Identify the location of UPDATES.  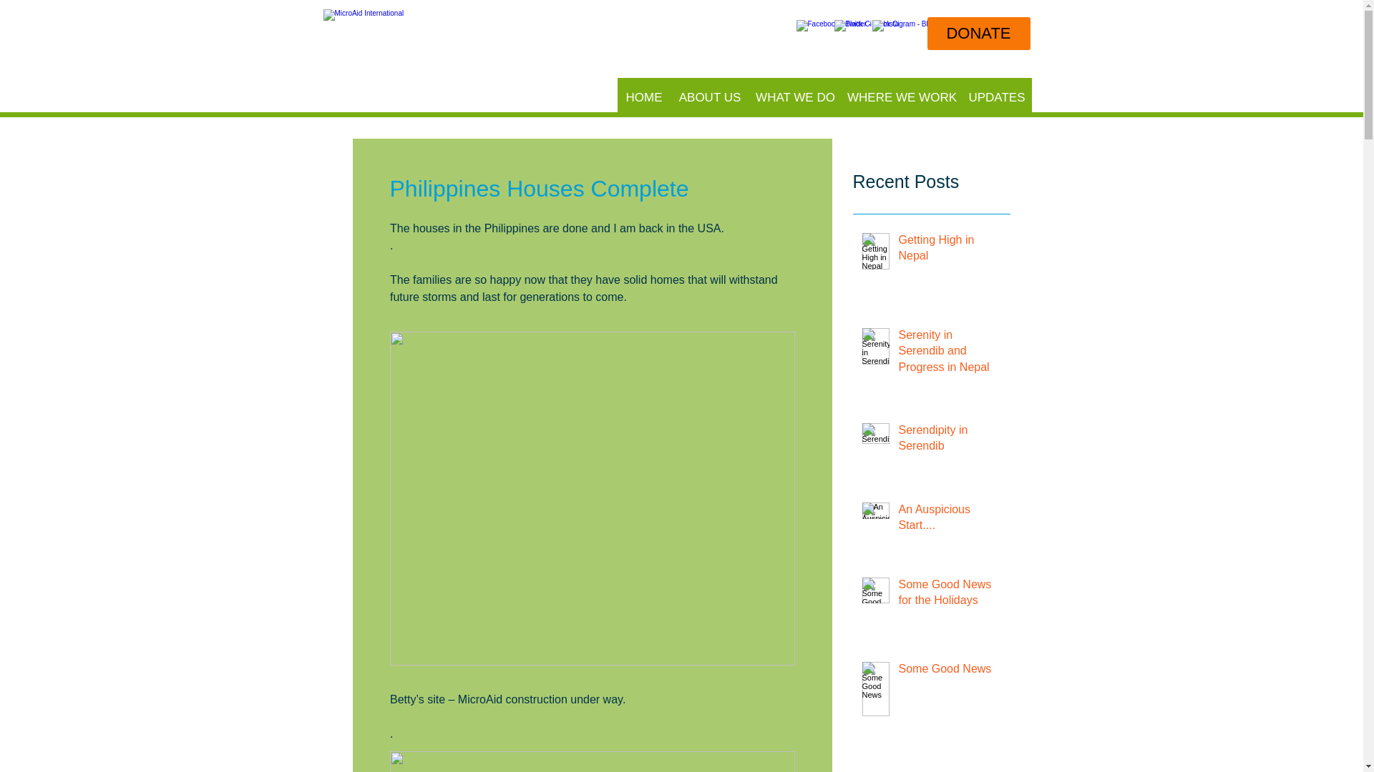
(996, 97).